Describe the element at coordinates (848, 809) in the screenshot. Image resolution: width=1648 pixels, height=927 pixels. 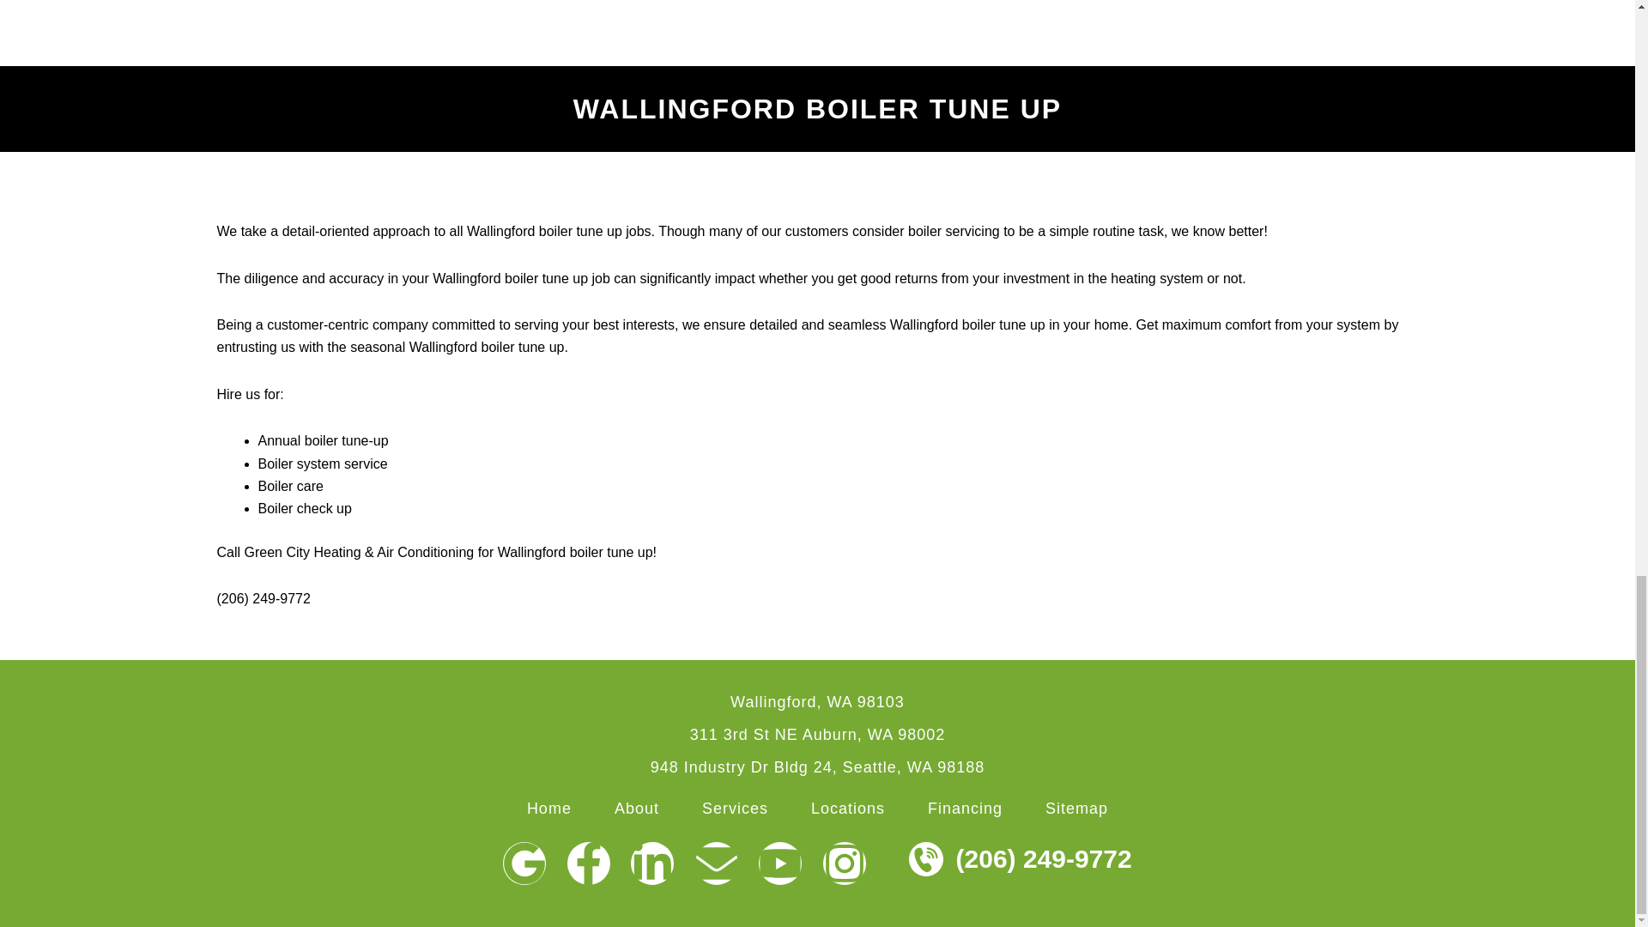
I see `Locations` at that location.